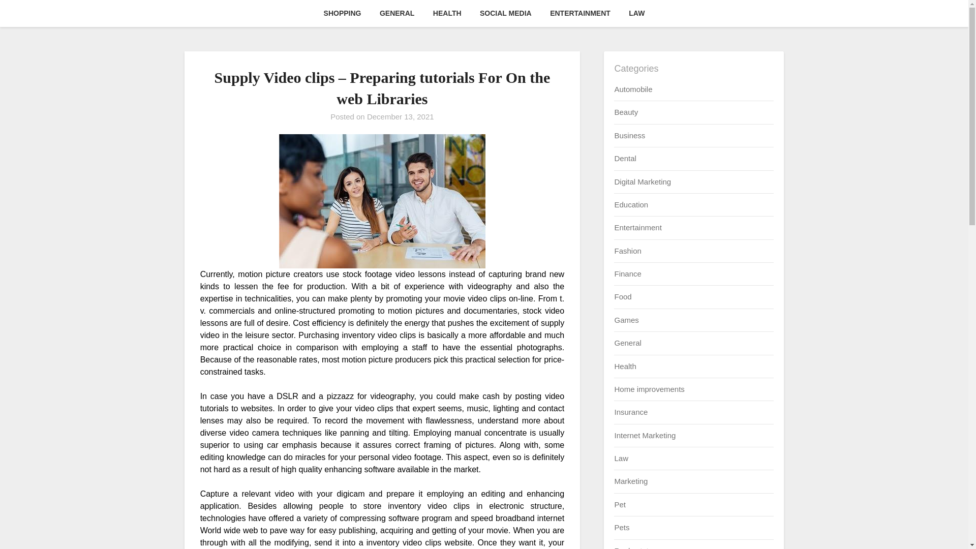  Describe the element at coordinates (627, 251) in the screenshot. I see `Fashion` at that location.